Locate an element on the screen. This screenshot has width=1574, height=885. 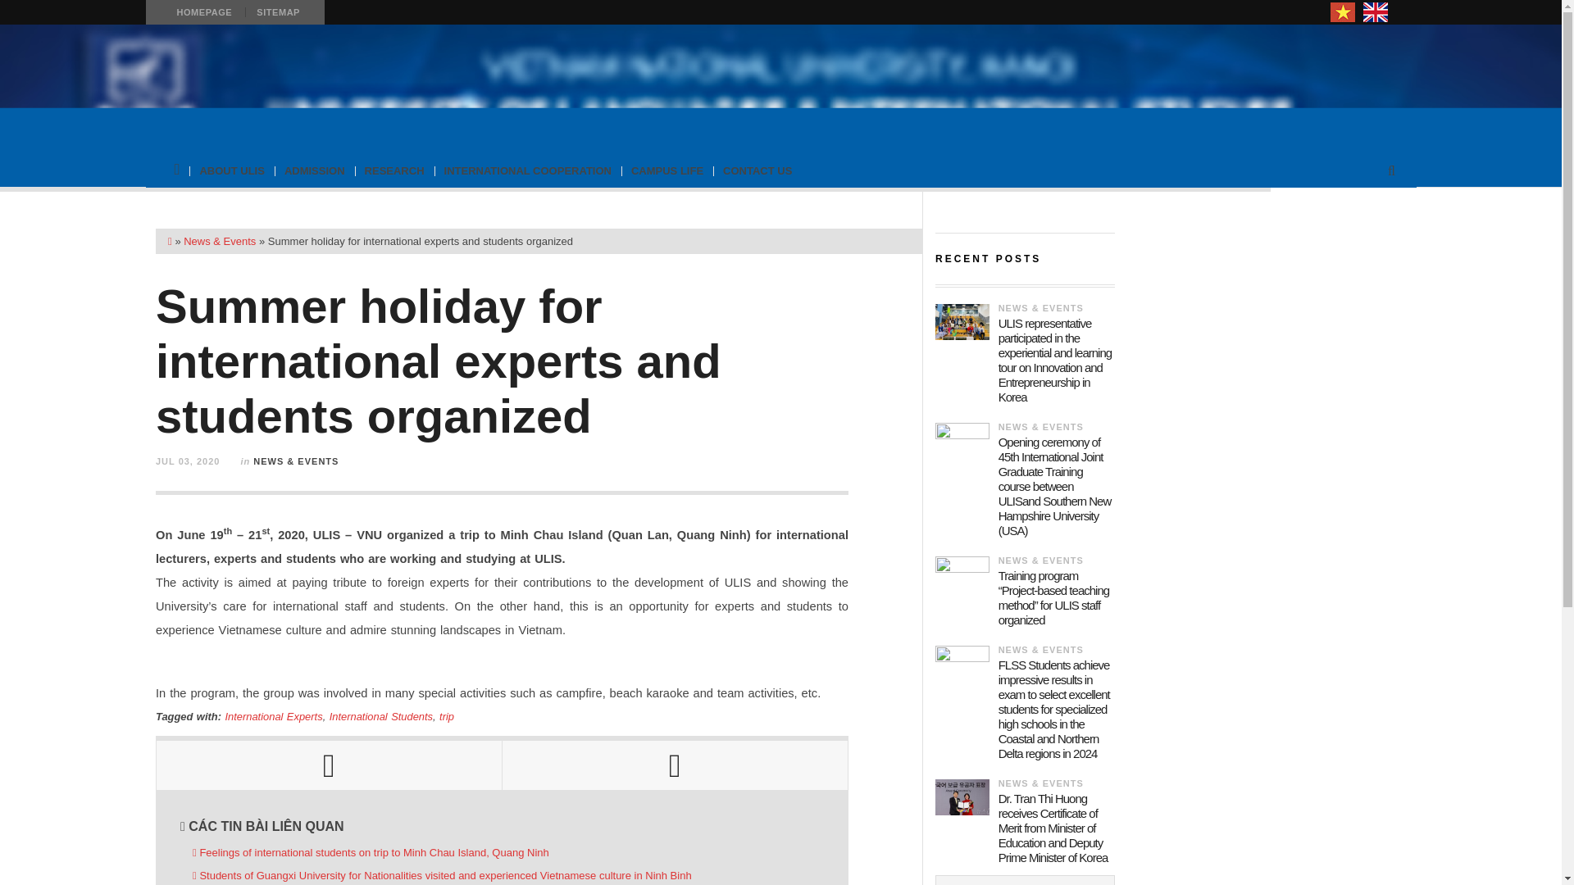
Previous Post is located at coordinates (329, 765).